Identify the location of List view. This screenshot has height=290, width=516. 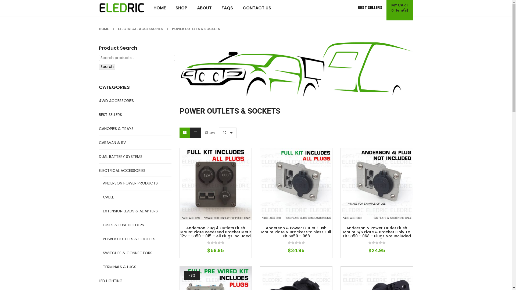
(196, 133).